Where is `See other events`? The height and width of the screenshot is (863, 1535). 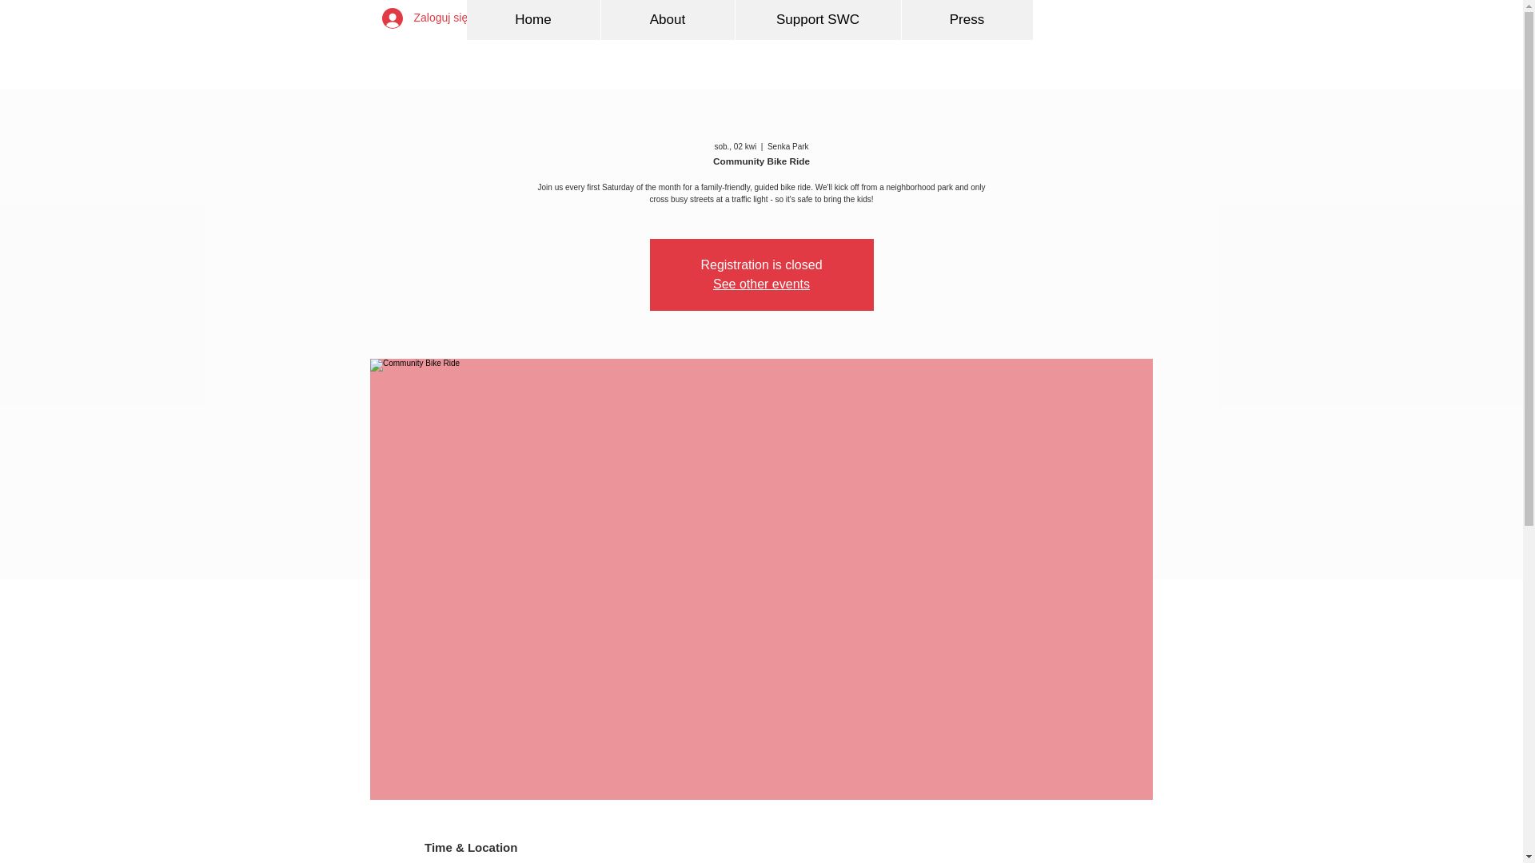
See other events is located at coordinates (761, 283).